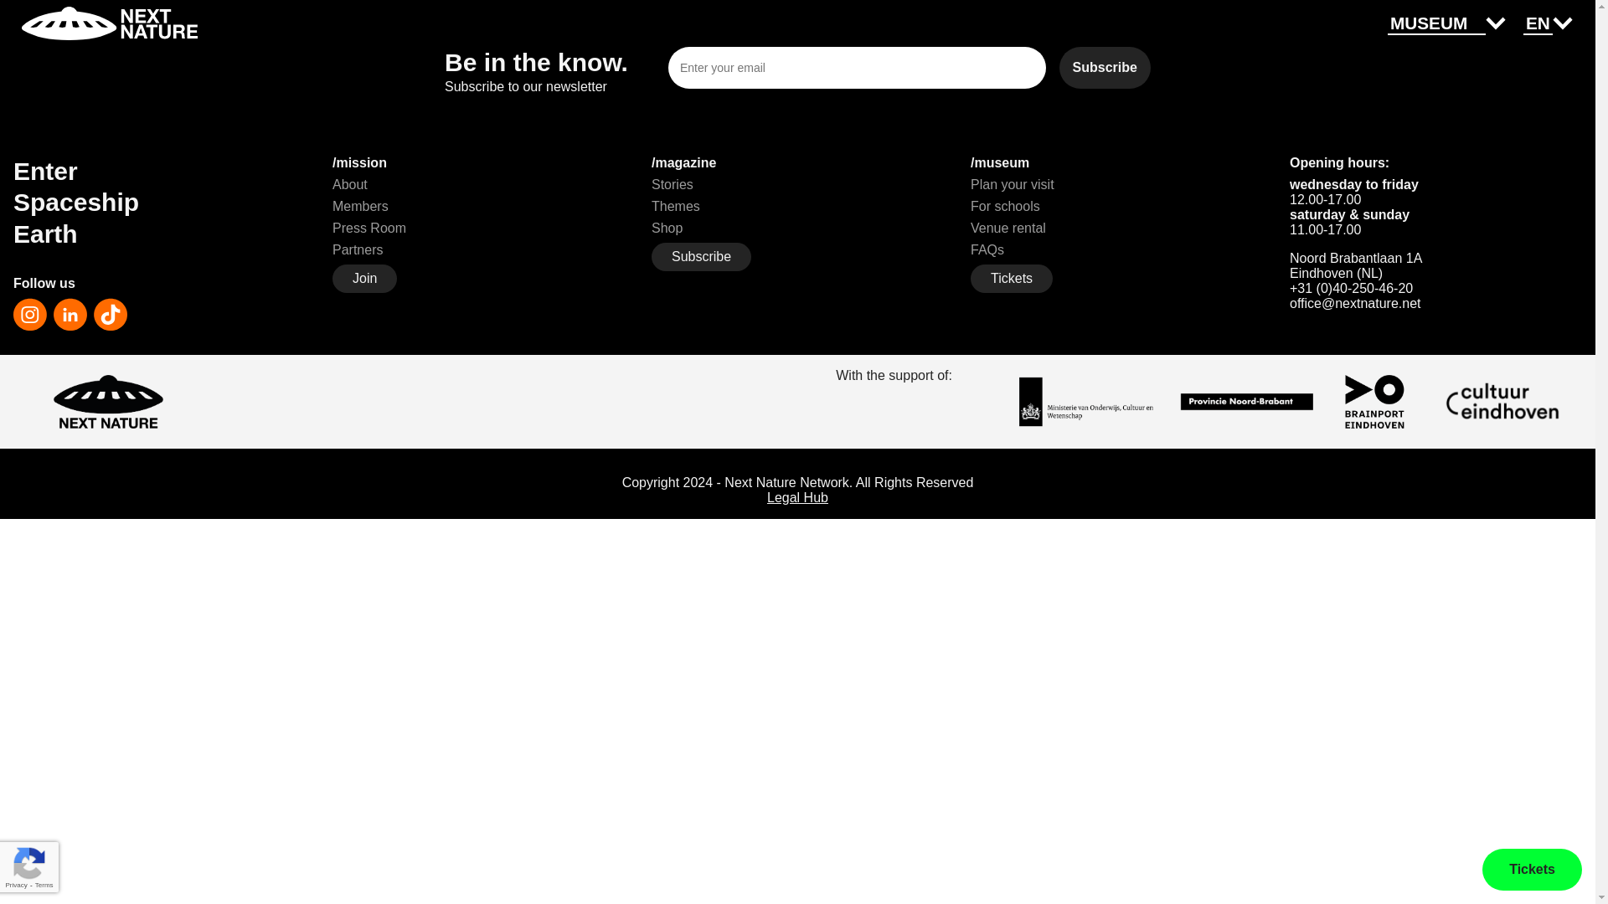 The width and height of the screenshot is (1608, 904). What do you see at coordinates (1008, 228) in the screenshot?
I see `Venue rental` at bounding box center [1008, 228].